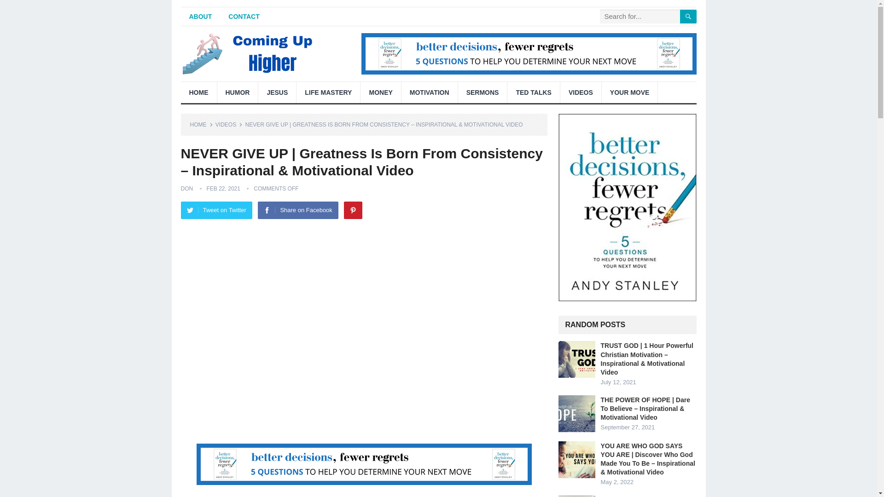 This screenshot has height=497, width=884. Describe the element at coordinates (229, 124) in the screenshot. I see `VIDEOS` at that location.